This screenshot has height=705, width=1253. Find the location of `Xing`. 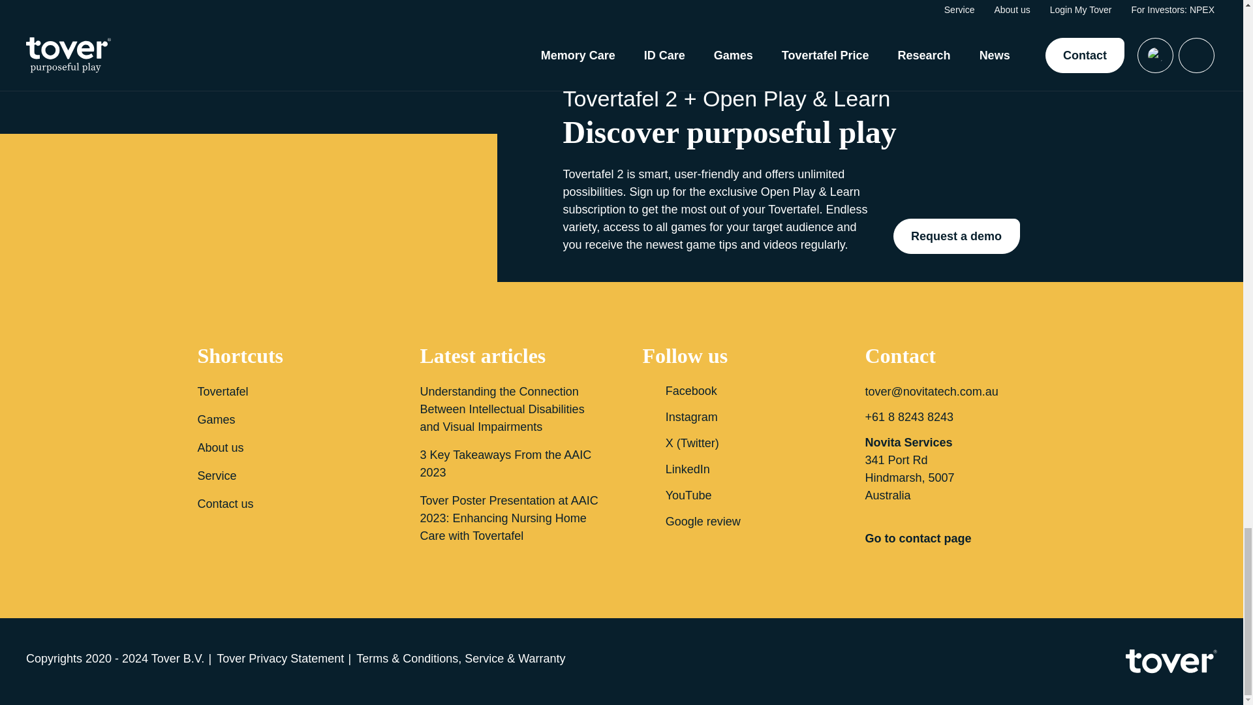

Xing is located at coordinates (732, 522).